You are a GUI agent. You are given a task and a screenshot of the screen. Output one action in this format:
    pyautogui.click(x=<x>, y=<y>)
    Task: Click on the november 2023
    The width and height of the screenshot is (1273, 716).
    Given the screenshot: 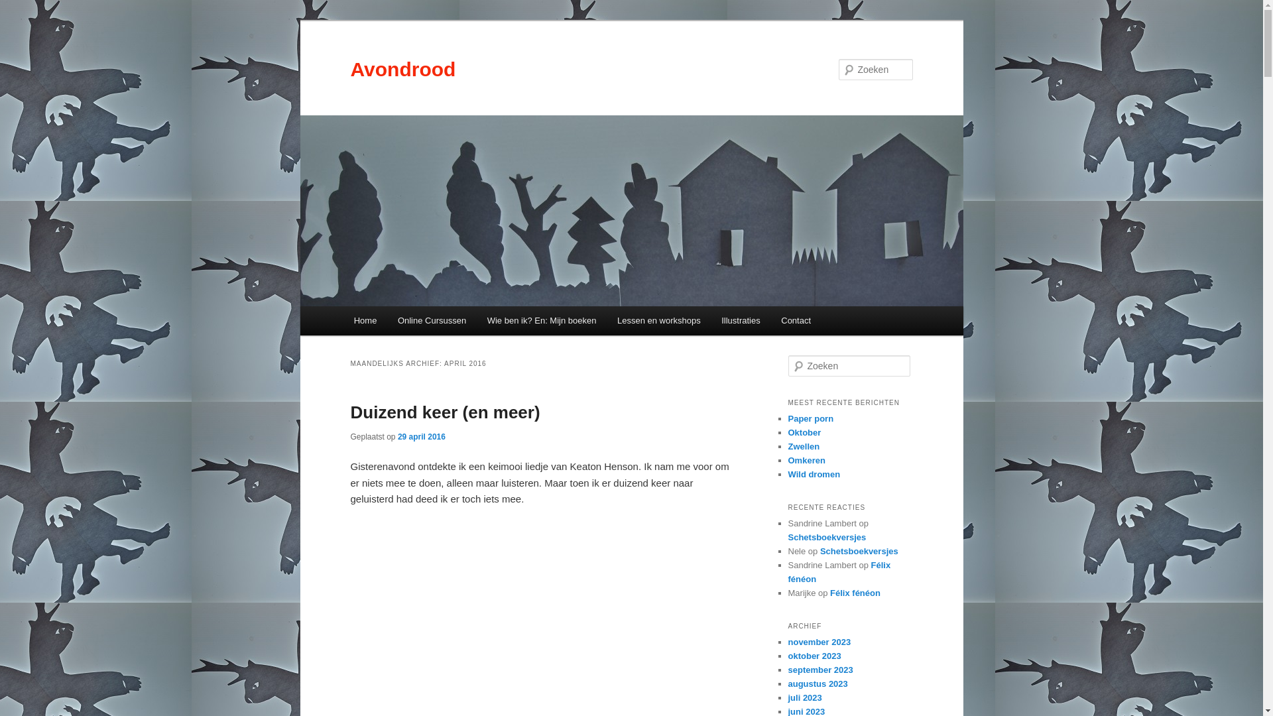 What is the action you would take?
    pyautogui.click(x=819, y=642)
    